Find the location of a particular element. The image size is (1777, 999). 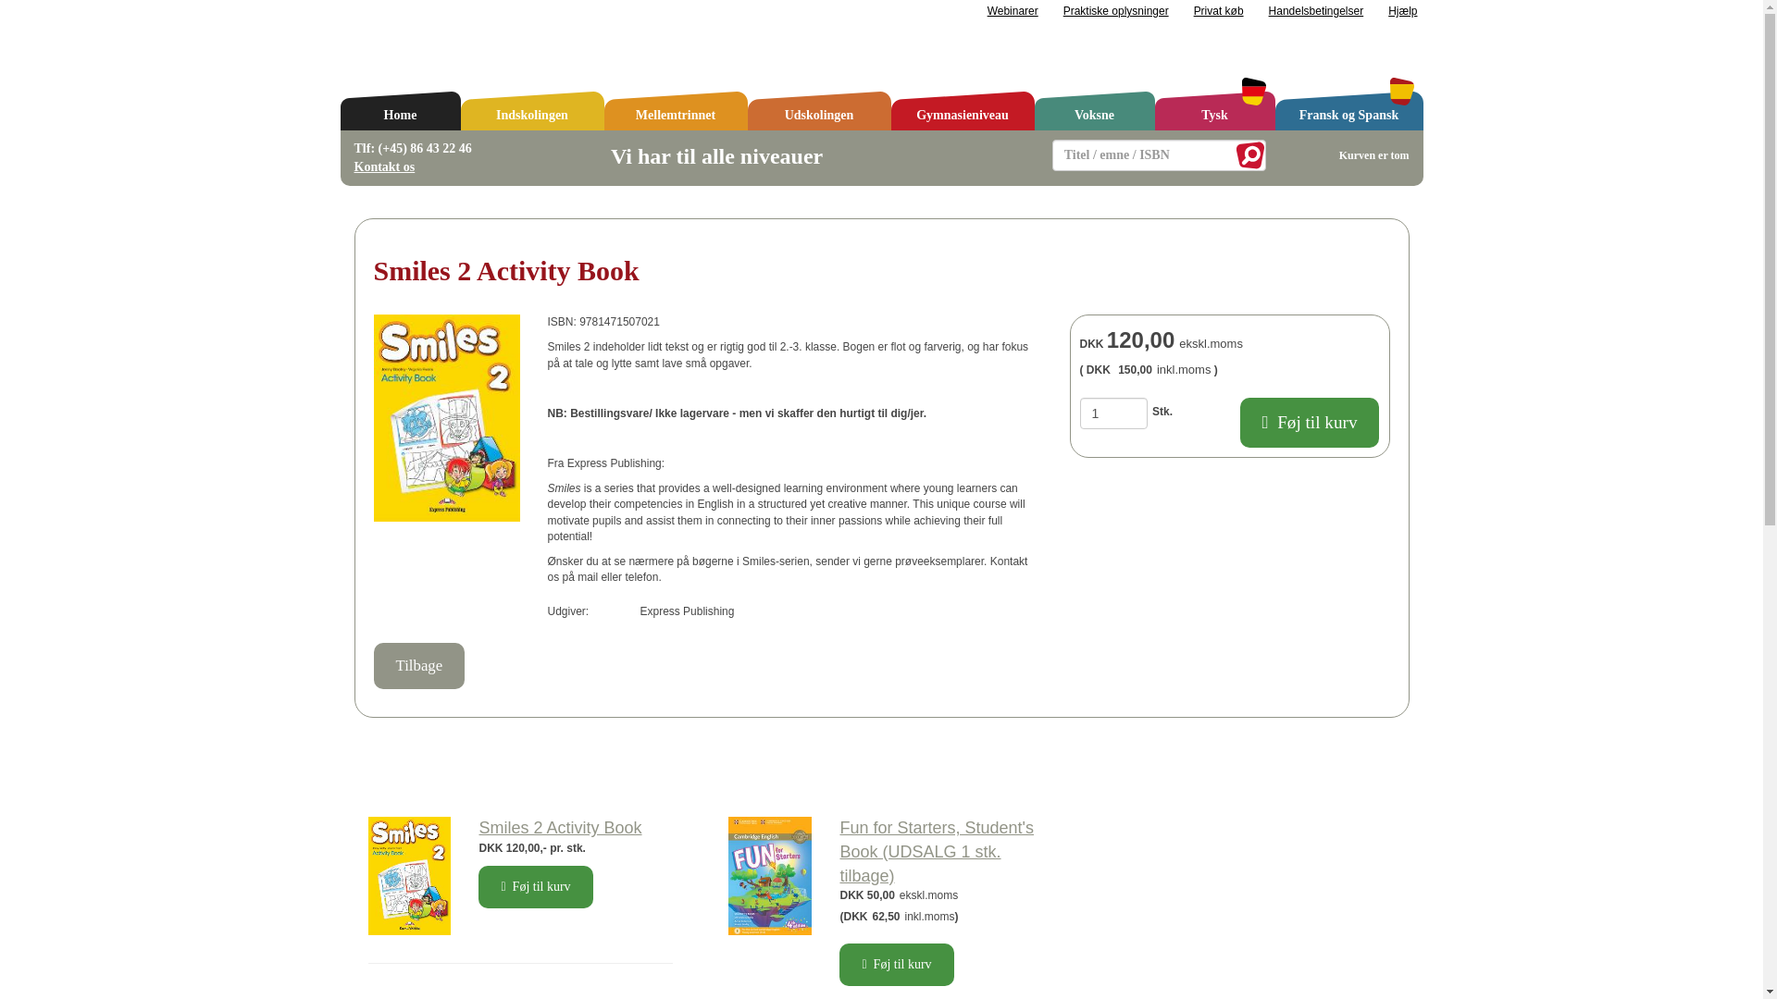

Webinarer is located at coordinates (1013, 11).